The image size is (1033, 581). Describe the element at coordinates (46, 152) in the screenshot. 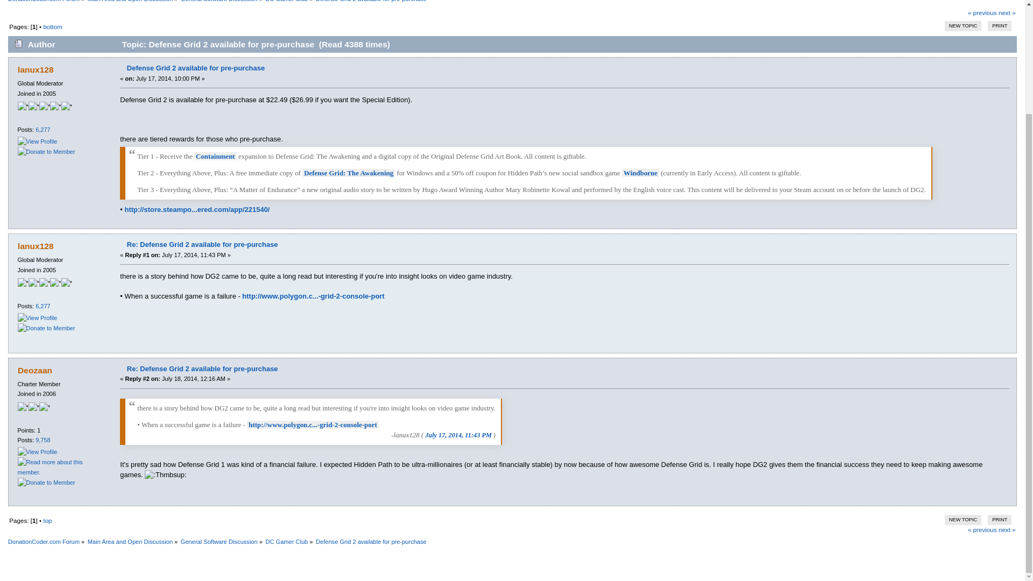

I see `Donate to Member` at that location.